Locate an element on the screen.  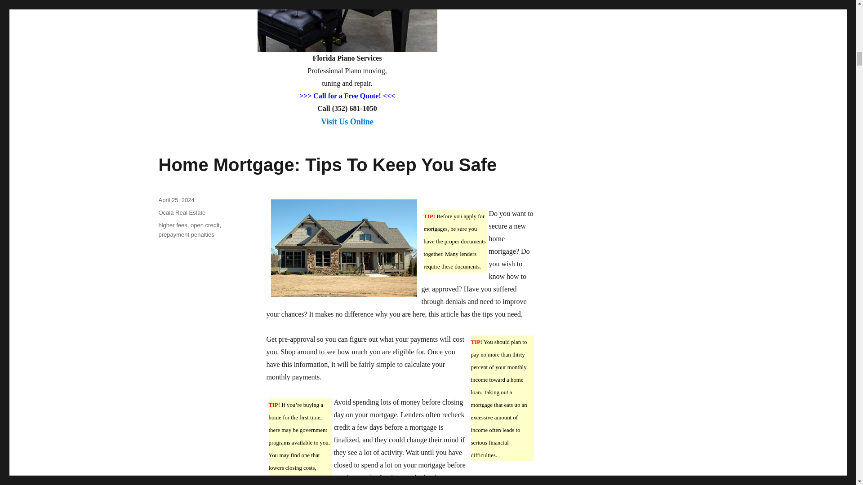
open credit is located at coordinates (205, 225).